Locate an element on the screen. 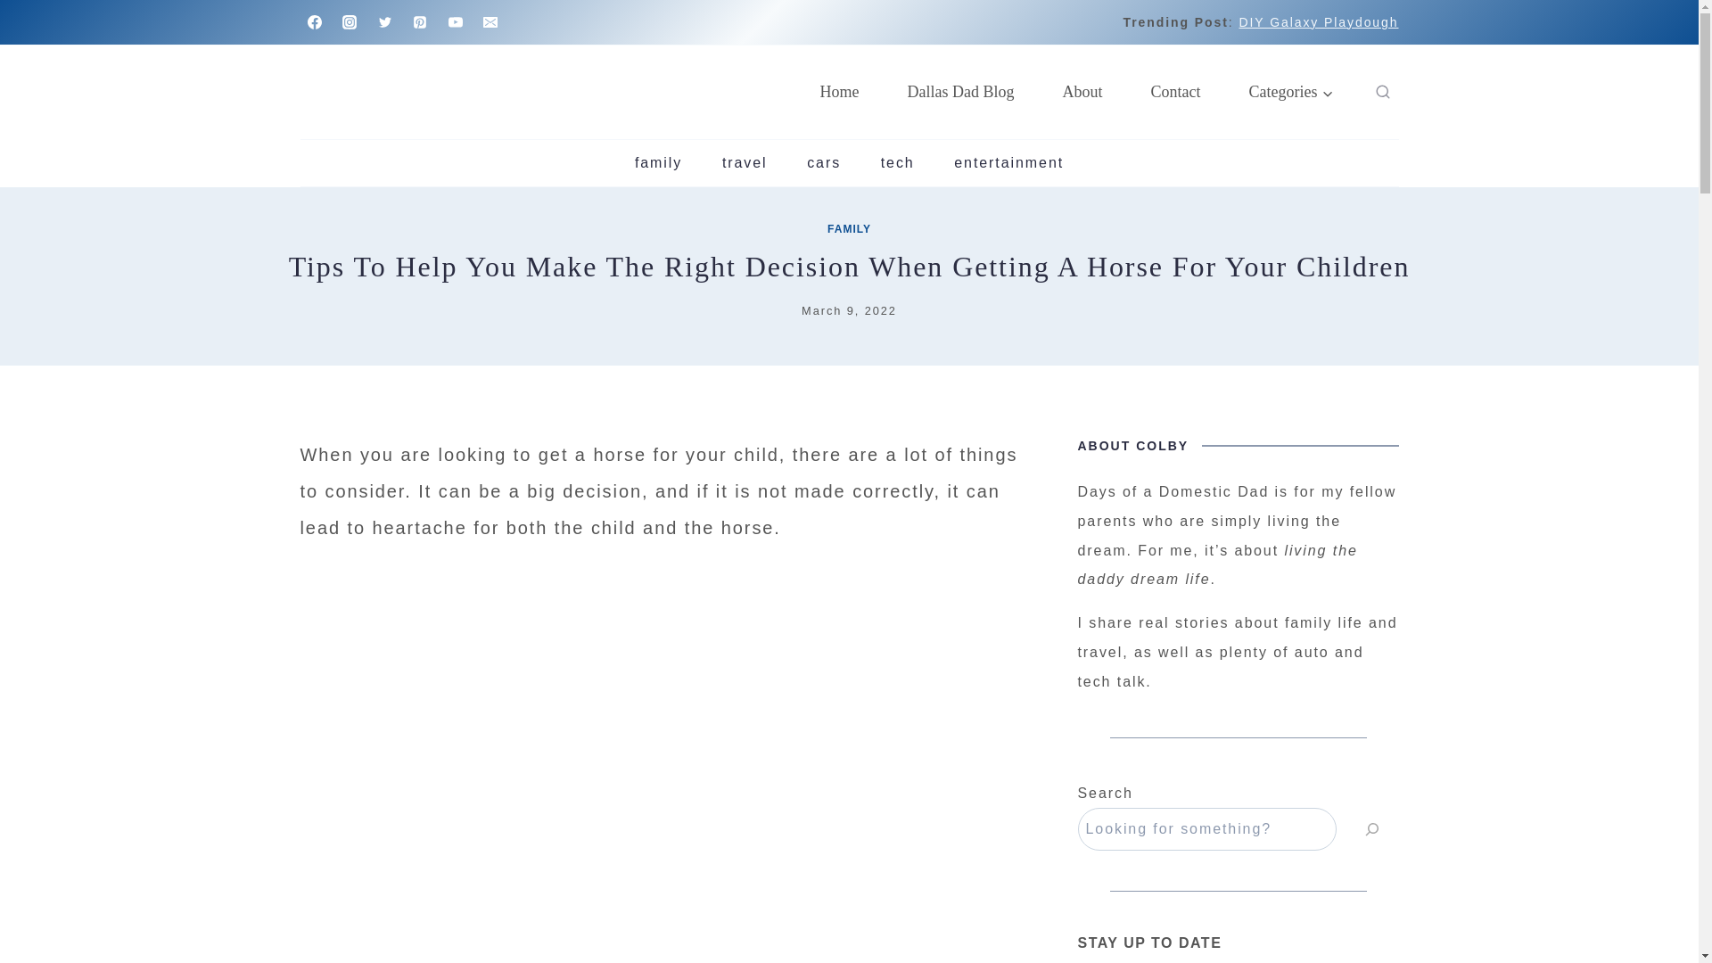  travel is located at coordinates (745, 162).